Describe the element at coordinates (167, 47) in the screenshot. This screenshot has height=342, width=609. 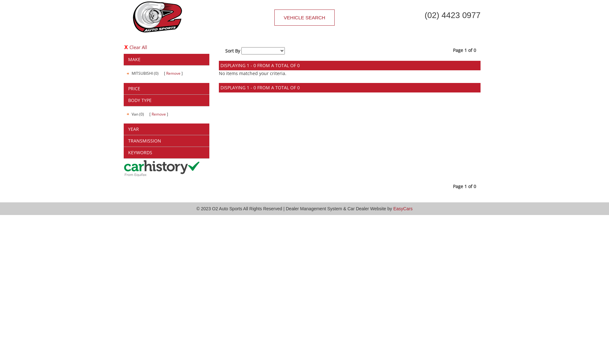
I see `Clear All` at that location.